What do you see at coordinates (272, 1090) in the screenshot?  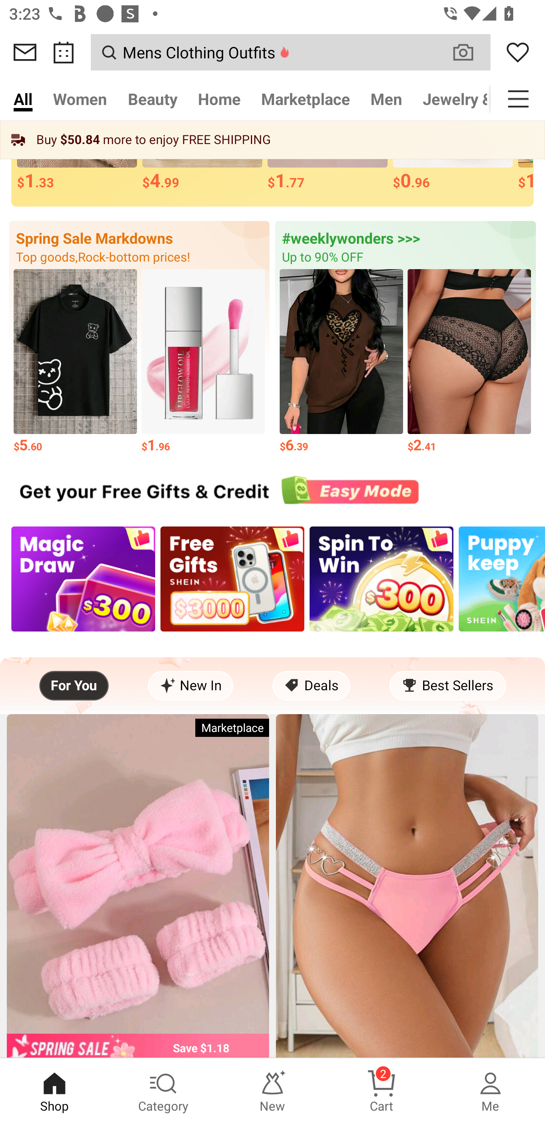 I see `New` at bounding box center [272, 1090].